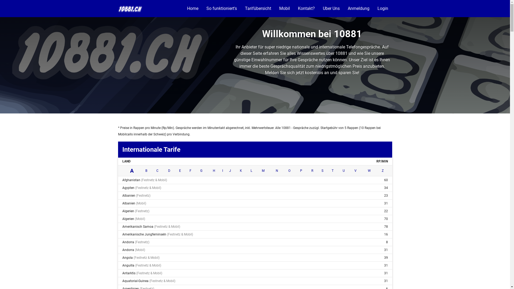 Image resolution: width=514 pixels, height=289 pixels. Describe the element at coordinates (322, 171) in the screenshot. I see `S` at that location.